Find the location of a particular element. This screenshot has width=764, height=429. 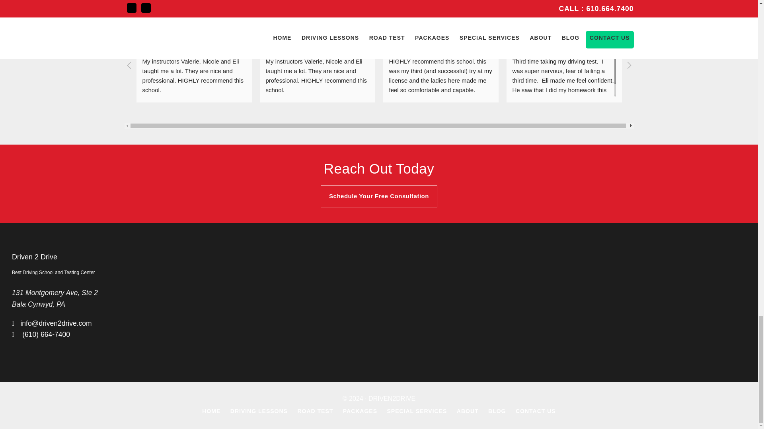

Yan Taylor is located at coordinates (152, 29).